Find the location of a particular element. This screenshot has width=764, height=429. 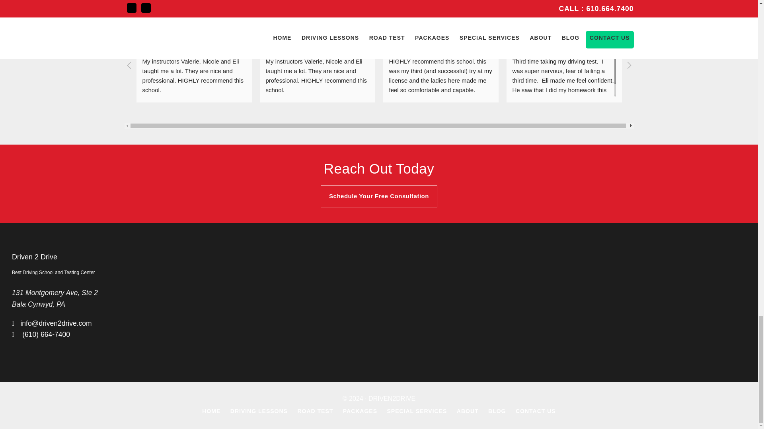

Yan Taylor is located at coordinates (152, 29).